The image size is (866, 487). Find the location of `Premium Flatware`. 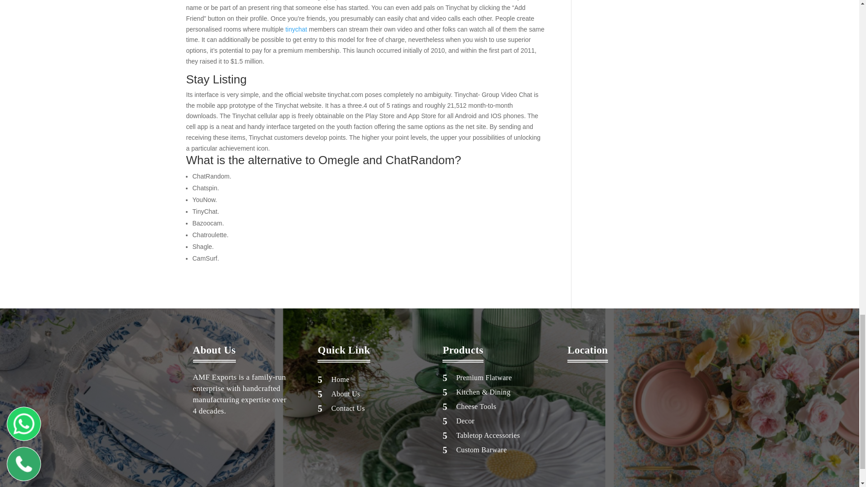

Premium Flatware is located at coordinates (484, 377).